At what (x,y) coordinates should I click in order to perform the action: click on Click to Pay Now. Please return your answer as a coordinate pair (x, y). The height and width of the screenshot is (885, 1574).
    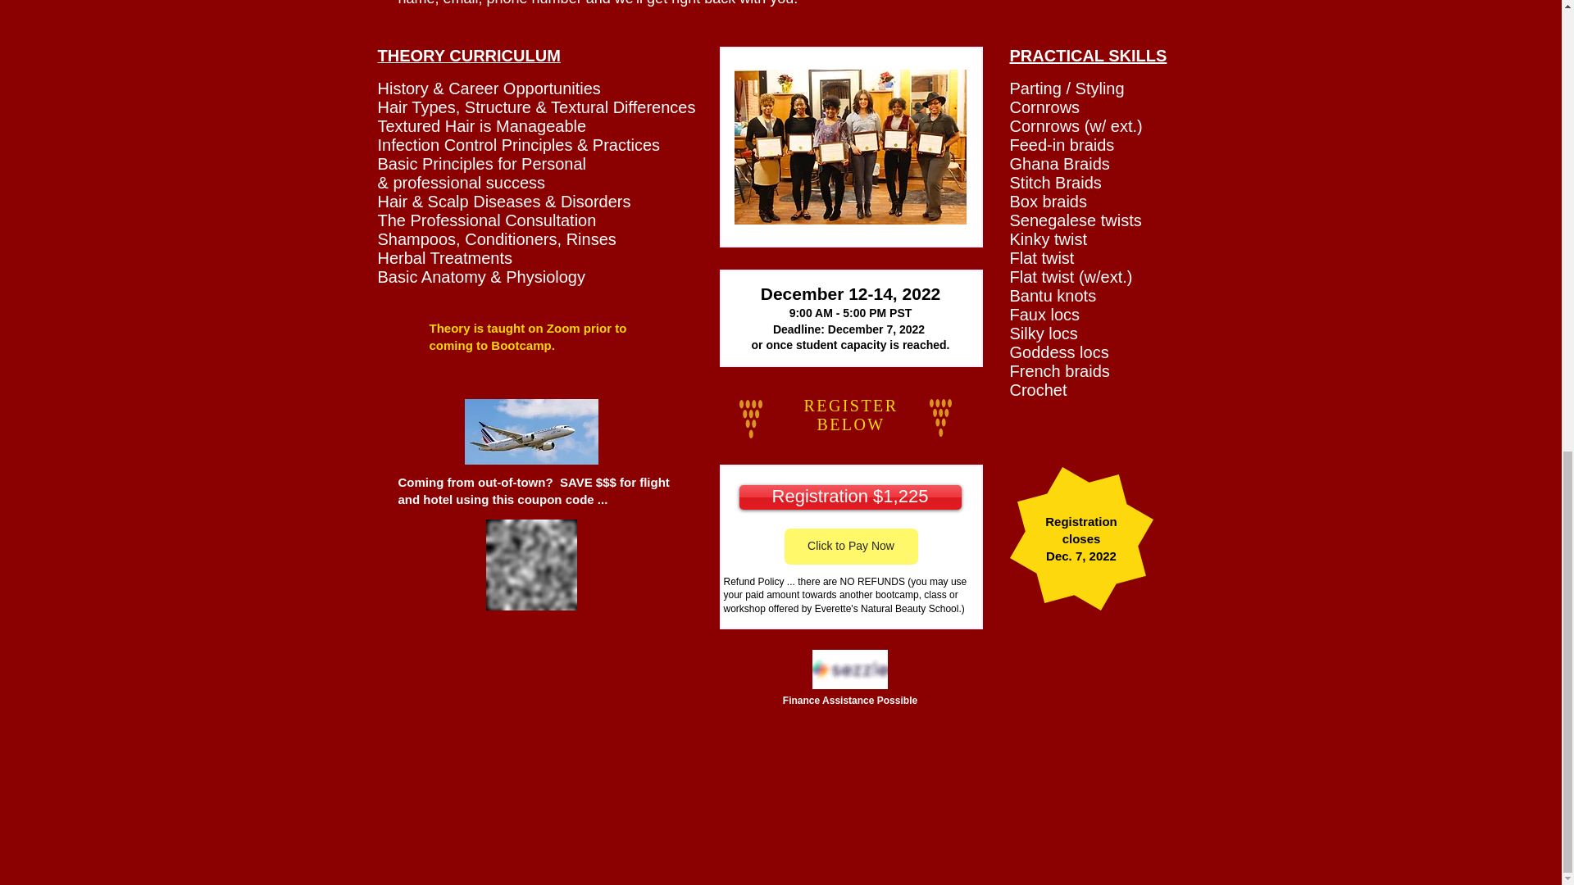
    Looking at the image, I should click on (851, 546).